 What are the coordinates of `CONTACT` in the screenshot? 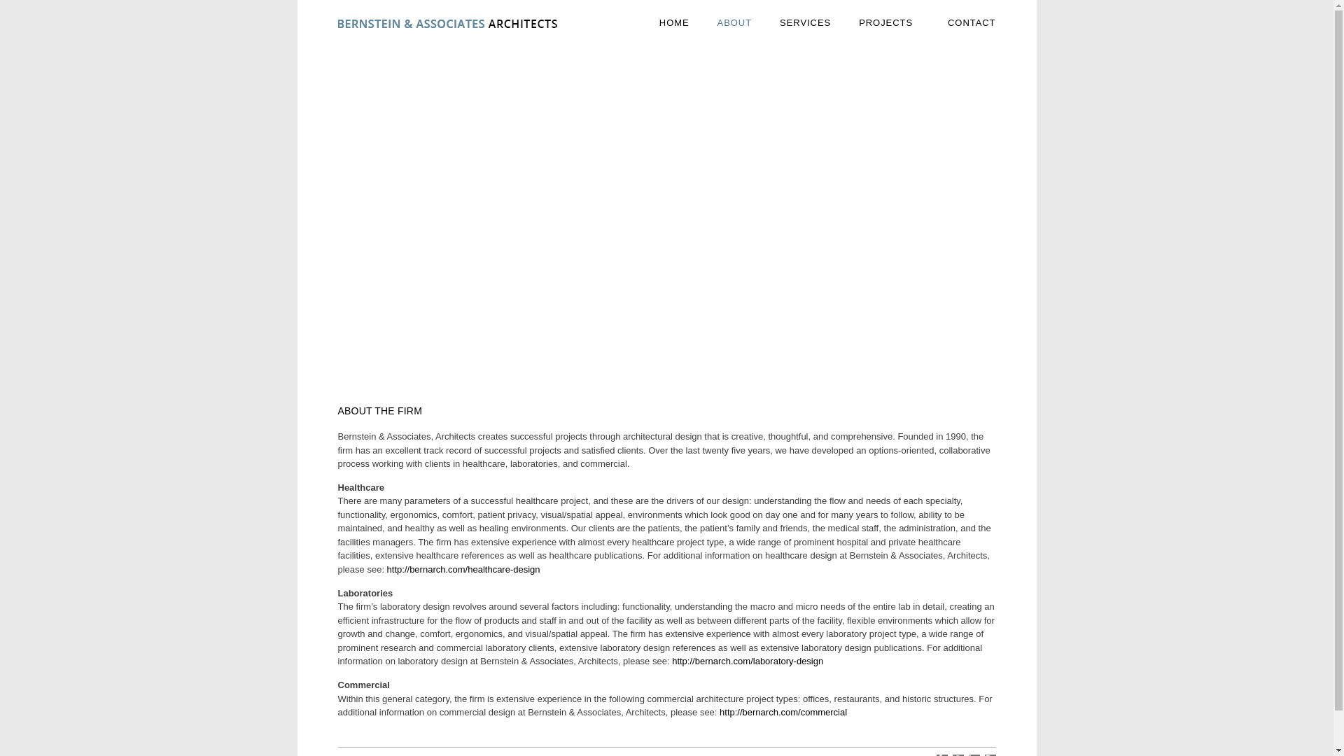 It's located at (972, 22).